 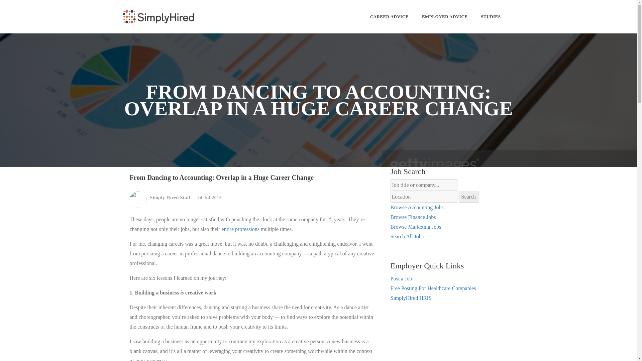 What do you see at coordinates (469, 197) in the screenshot?
I see `Search` at bounding box center [469, 197].